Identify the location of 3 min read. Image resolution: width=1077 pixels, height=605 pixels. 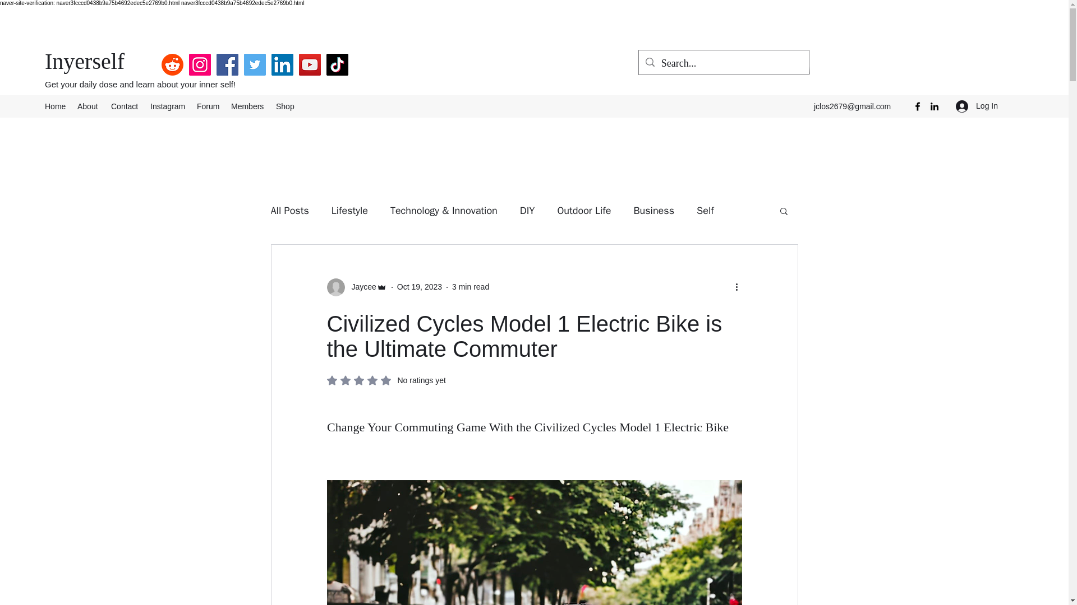
(55, 106).